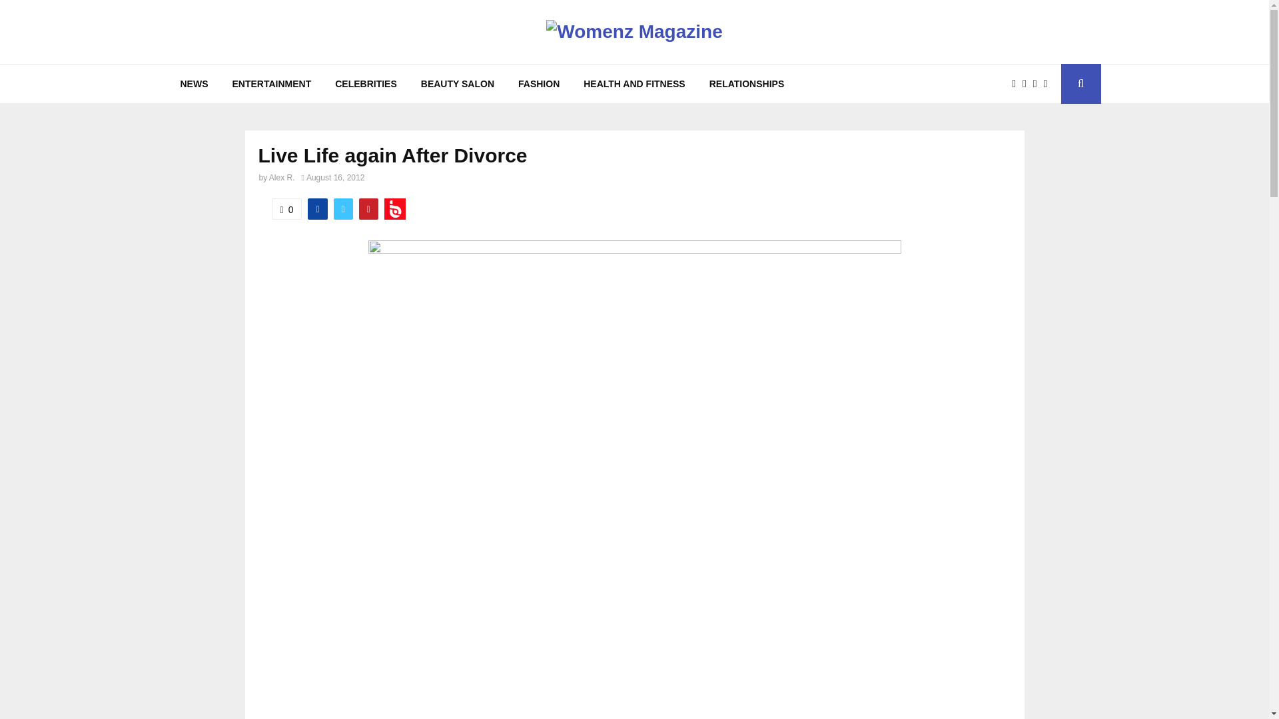 The height and width of the screenshot is (719, 1279). Describe the element at coordinates (282, 178) in the screenshot. I see `Alex R.` at that location.